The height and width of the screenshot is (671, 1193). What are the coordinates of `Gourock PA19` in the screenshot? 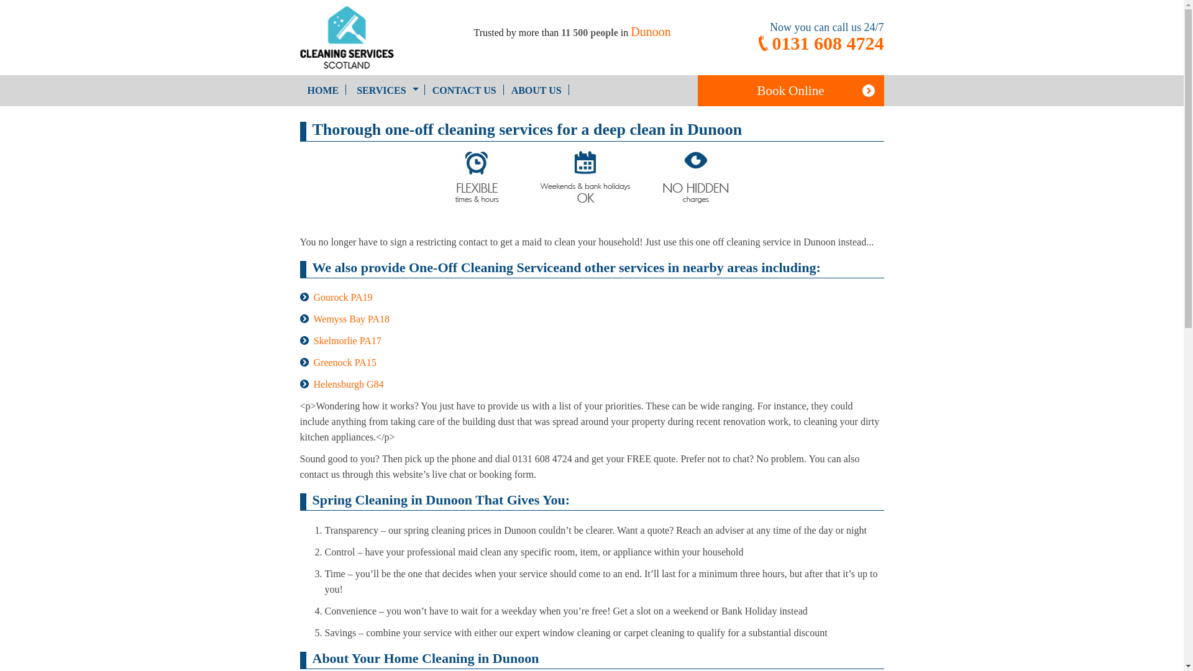 It's located at (342, 297).